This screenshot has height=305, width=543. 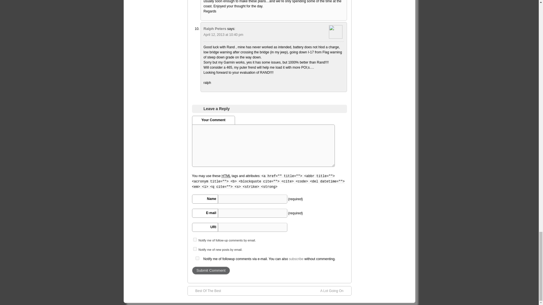 What do you see at coordinates (195, 249) in the screenshot?
I see `subscribe` at bounding box center [195, 249].